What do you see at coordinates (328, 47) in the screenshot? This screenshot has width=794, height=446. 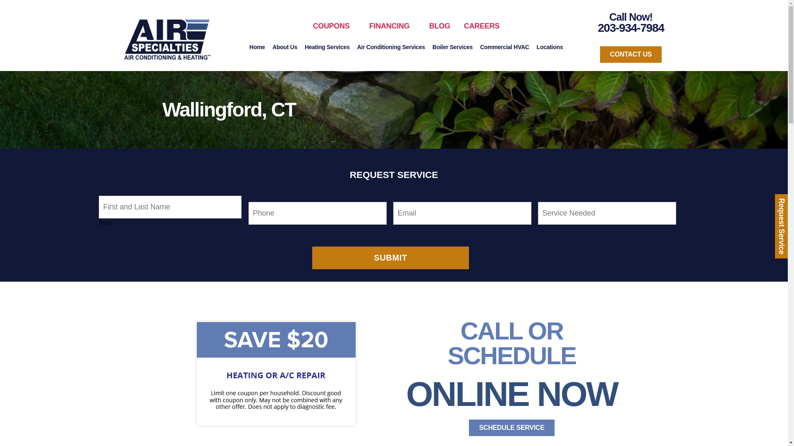 I see `Heating Services` at bounding box center [328, 47].